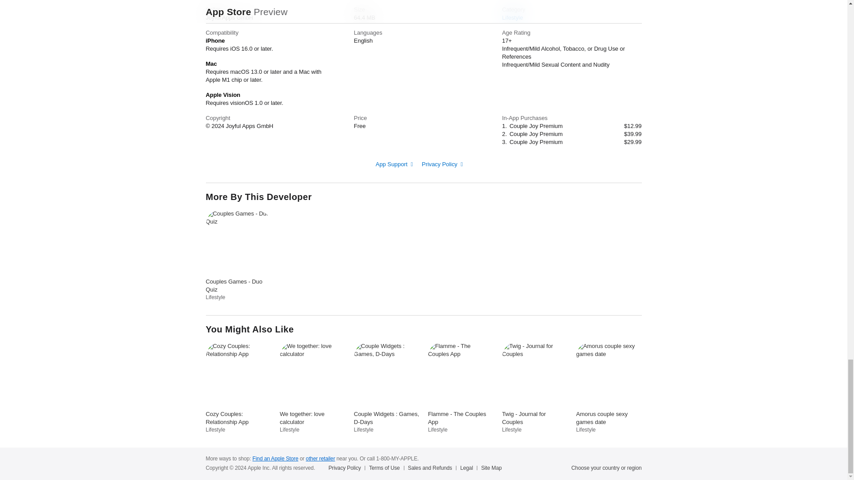 This screenshot has height=480, width=854. What do you see at coordinates (275, 458) in the screenshot?
I see `Find an Apple Store` at bounding box center [275, 458].